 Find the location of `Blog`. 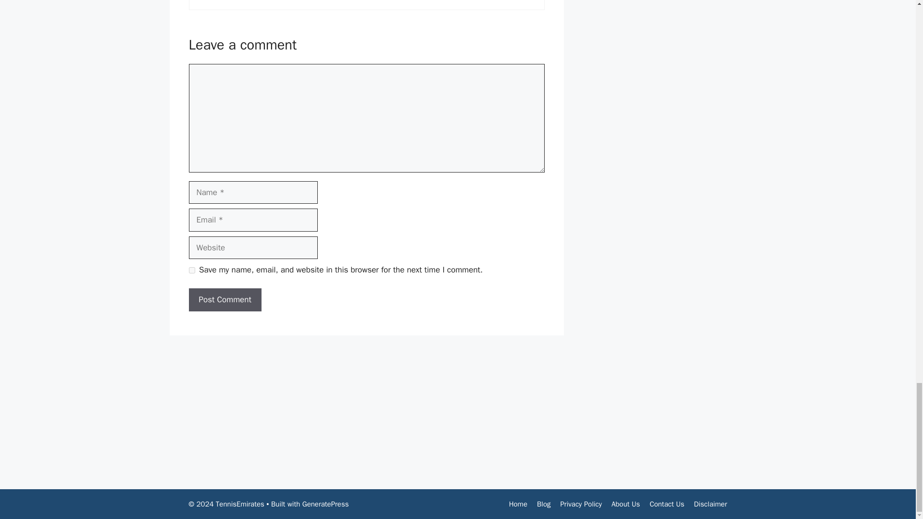

Blog is located at coordinates (543, 504).